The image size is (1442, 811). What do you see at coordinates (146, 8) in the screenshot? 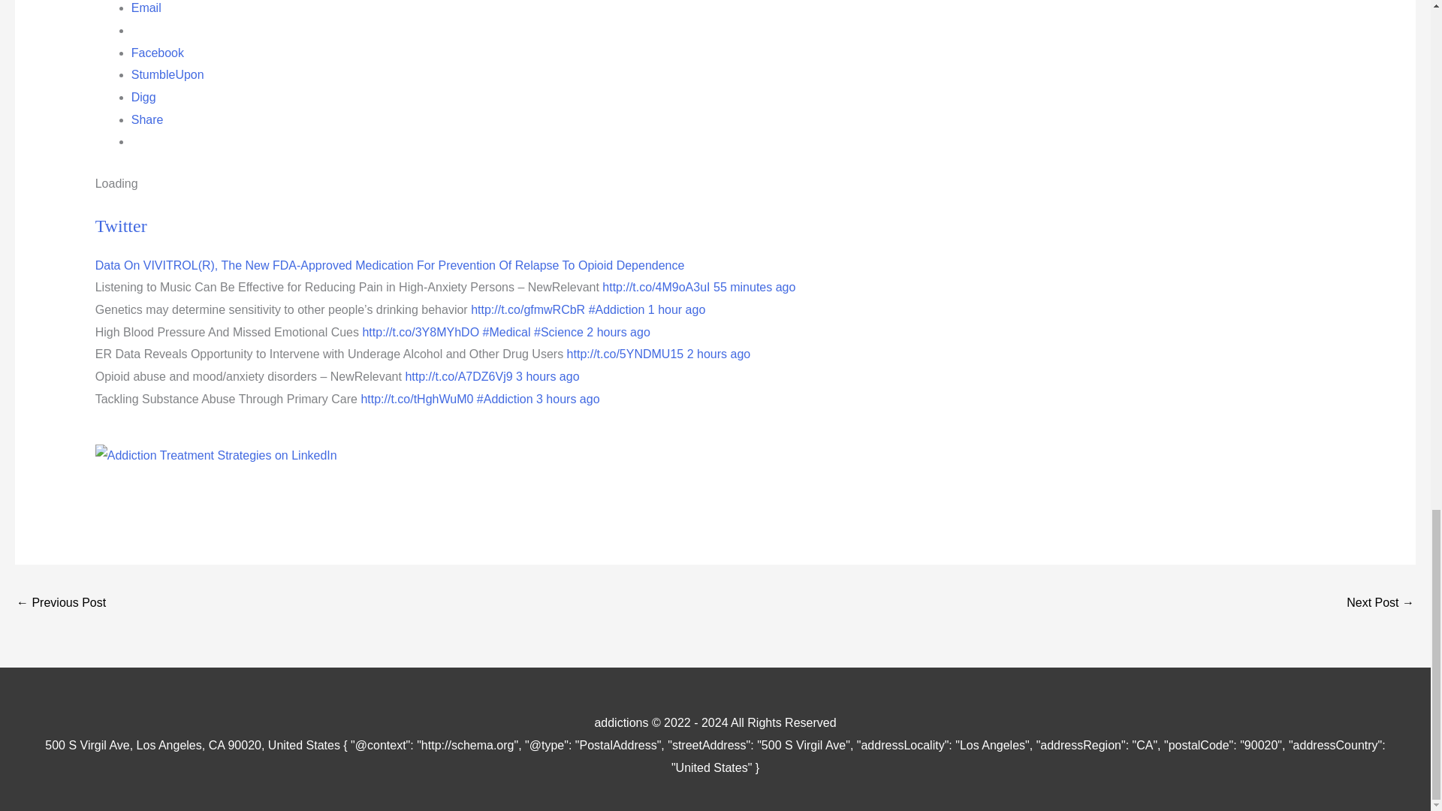
I see `Click to email this to a friend` at bounding box center [146, 8].